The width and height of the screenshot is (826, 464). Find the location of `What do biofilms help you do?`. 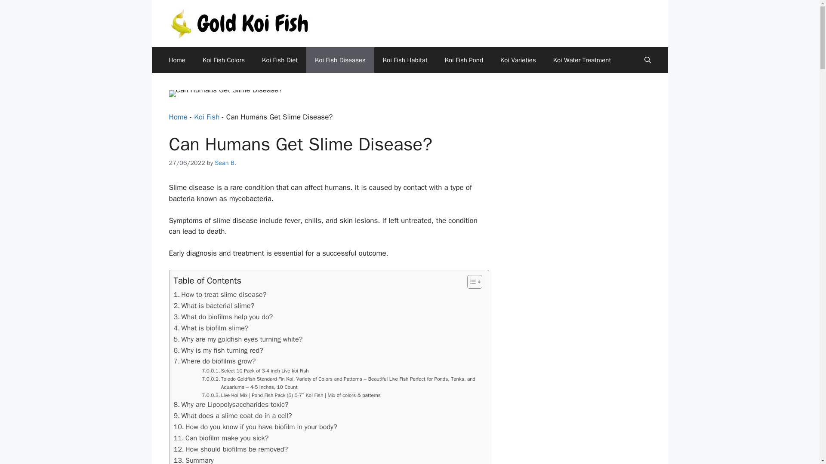

What do biofilms help you do? is located at coordinates (223, 317).